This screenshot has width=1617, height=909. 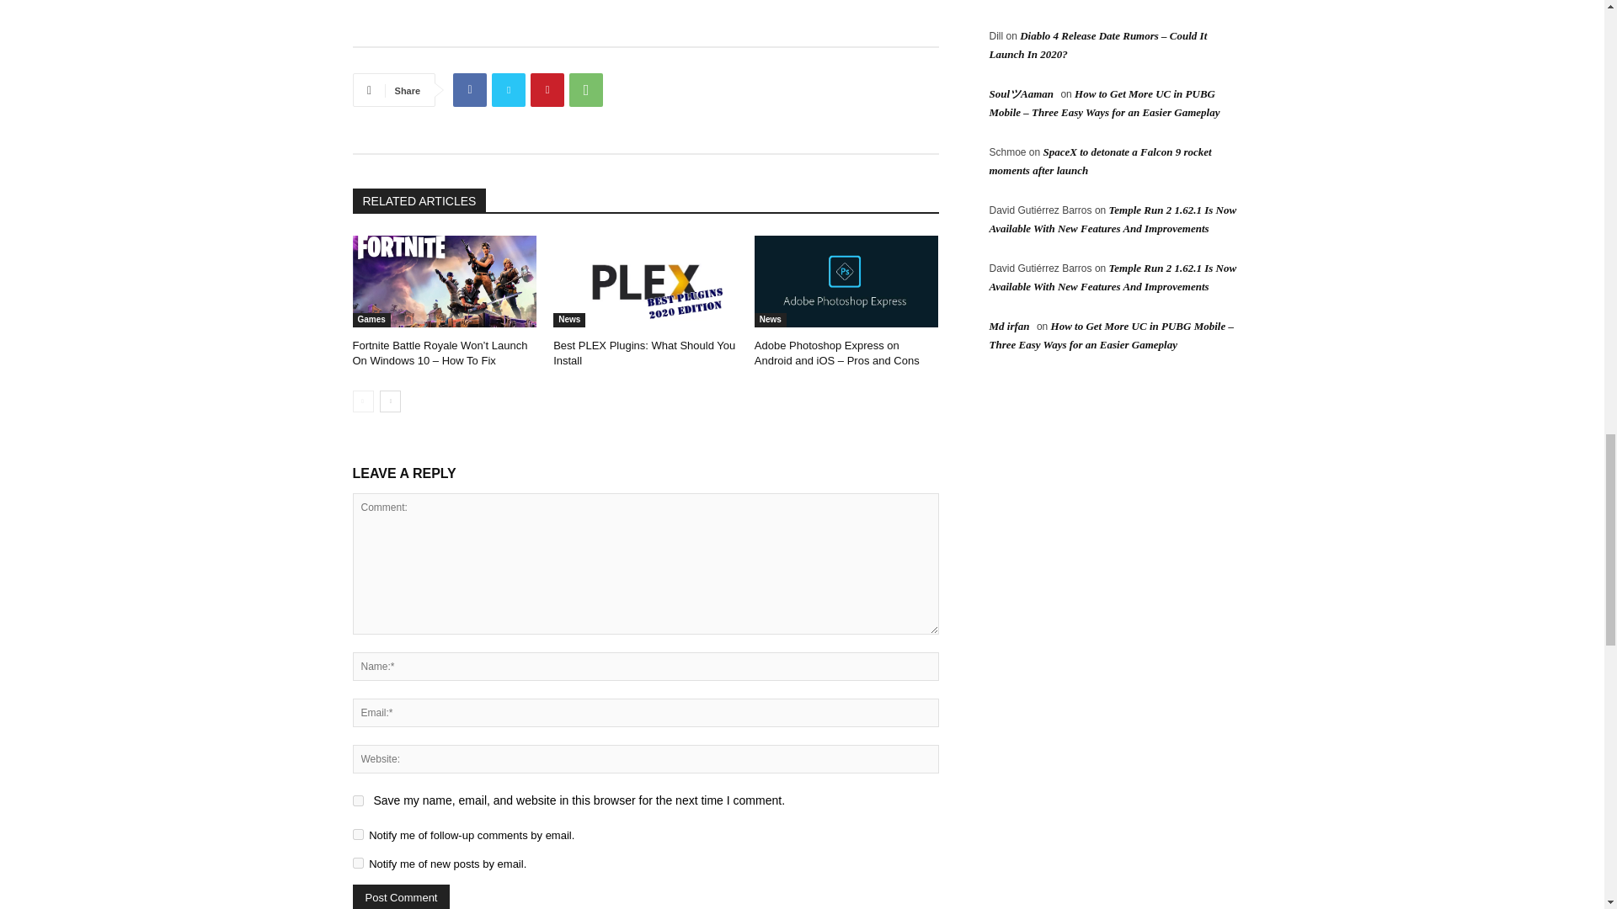 I want to click on Pinterest, so click(x=547, y=90).